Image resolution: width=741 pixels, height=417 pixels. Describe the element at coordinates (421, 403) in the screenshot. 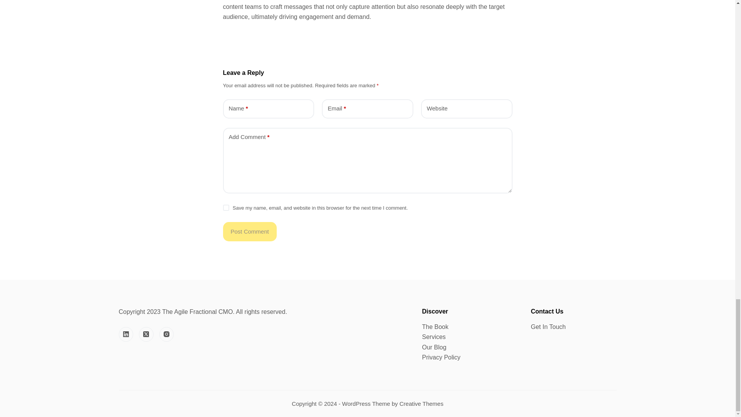

I see `Creative Themes` at that location.